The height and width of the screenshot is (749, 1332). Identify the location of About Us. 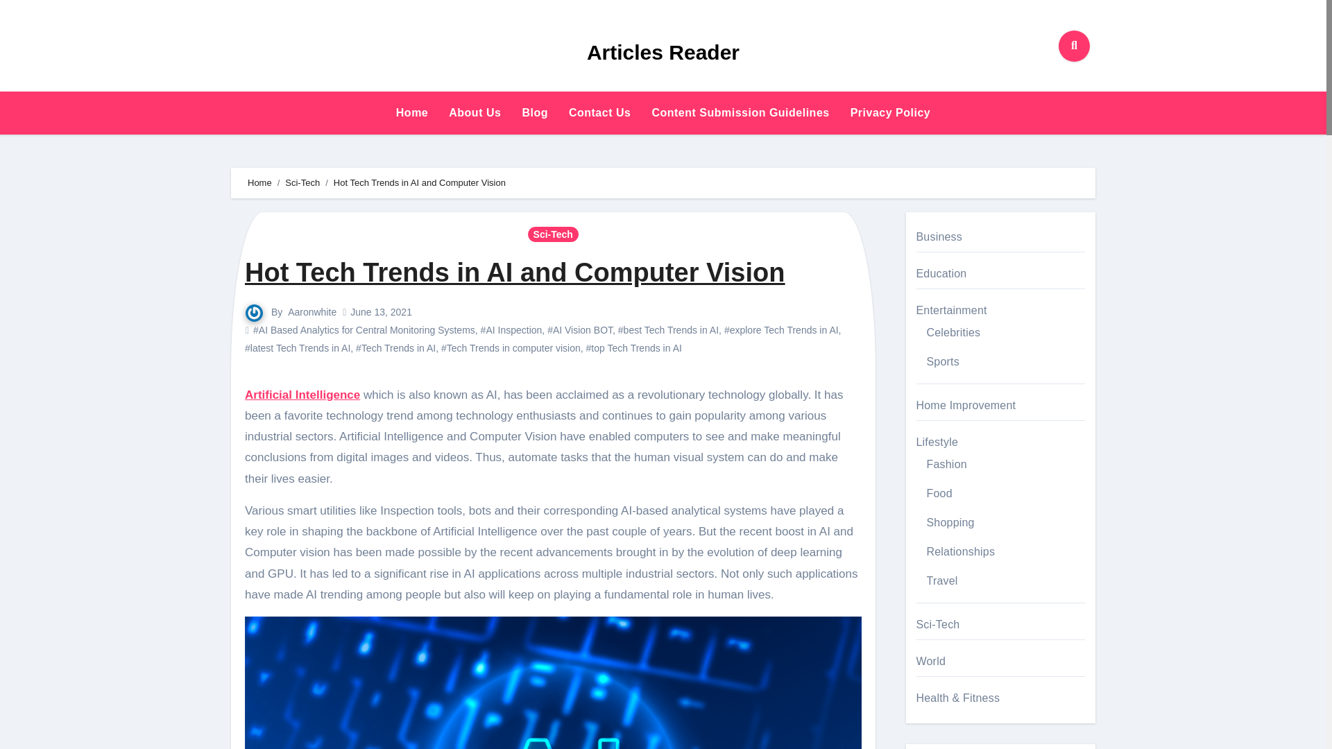
(475, 112).